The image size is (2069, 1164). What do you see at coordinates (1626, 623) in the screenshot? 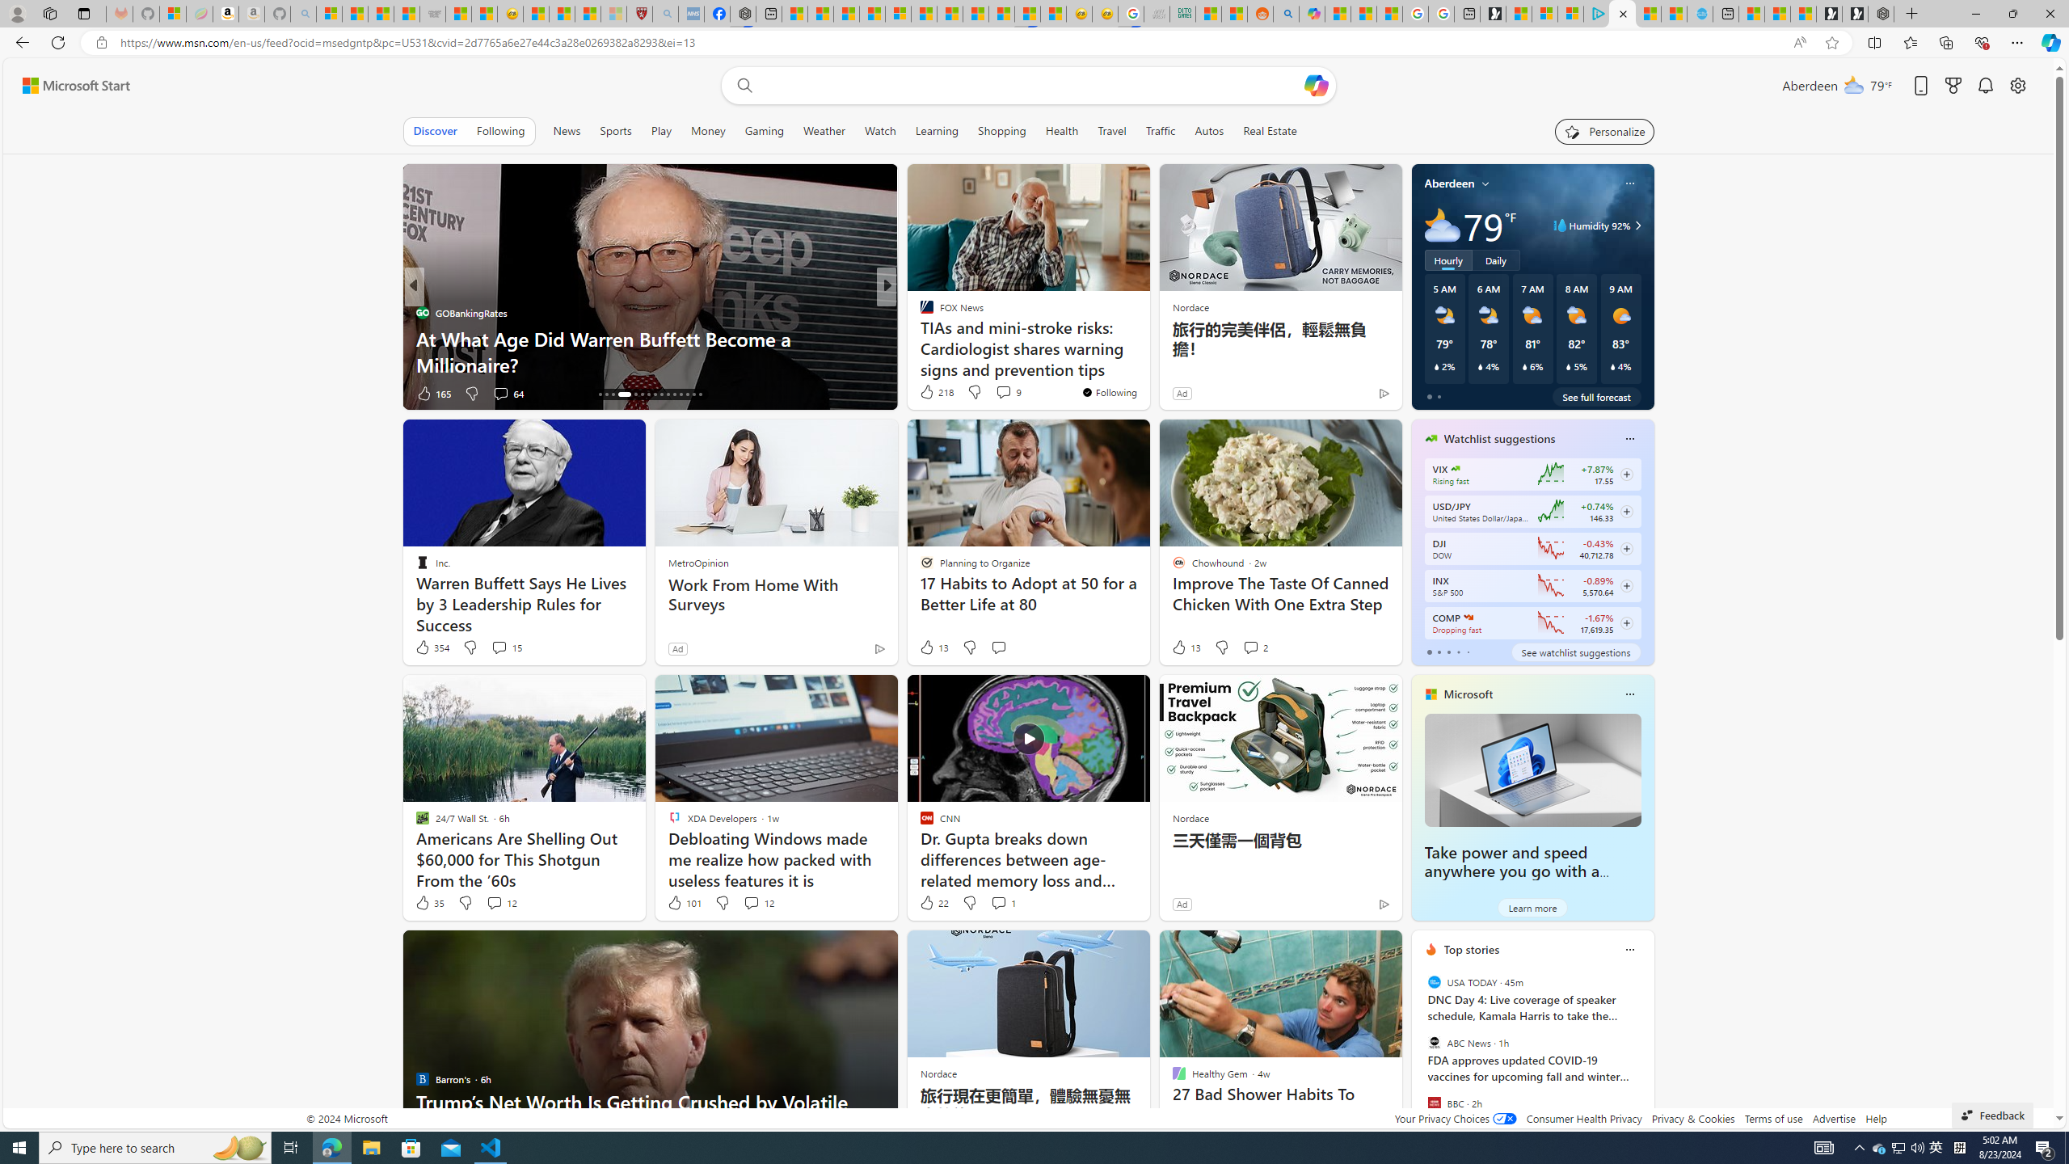
I see `Class: follow-button  m` at bounding box center [1626, 623].